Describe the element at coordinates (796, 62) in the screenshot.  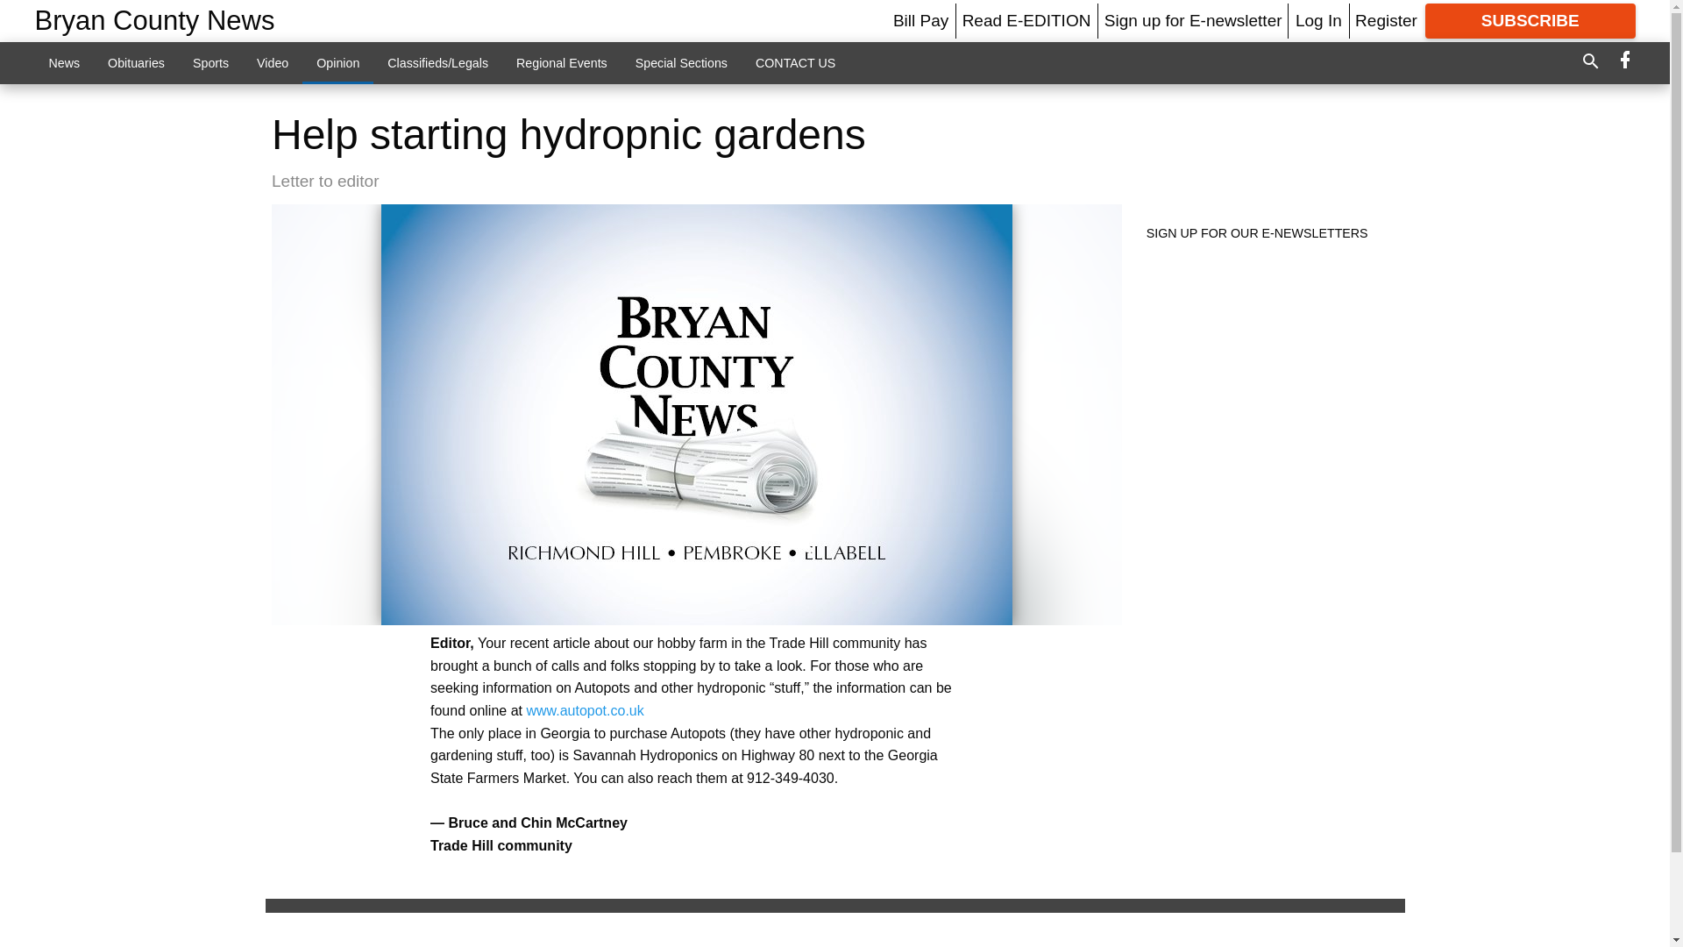
I see `CONTACT US` at that location.